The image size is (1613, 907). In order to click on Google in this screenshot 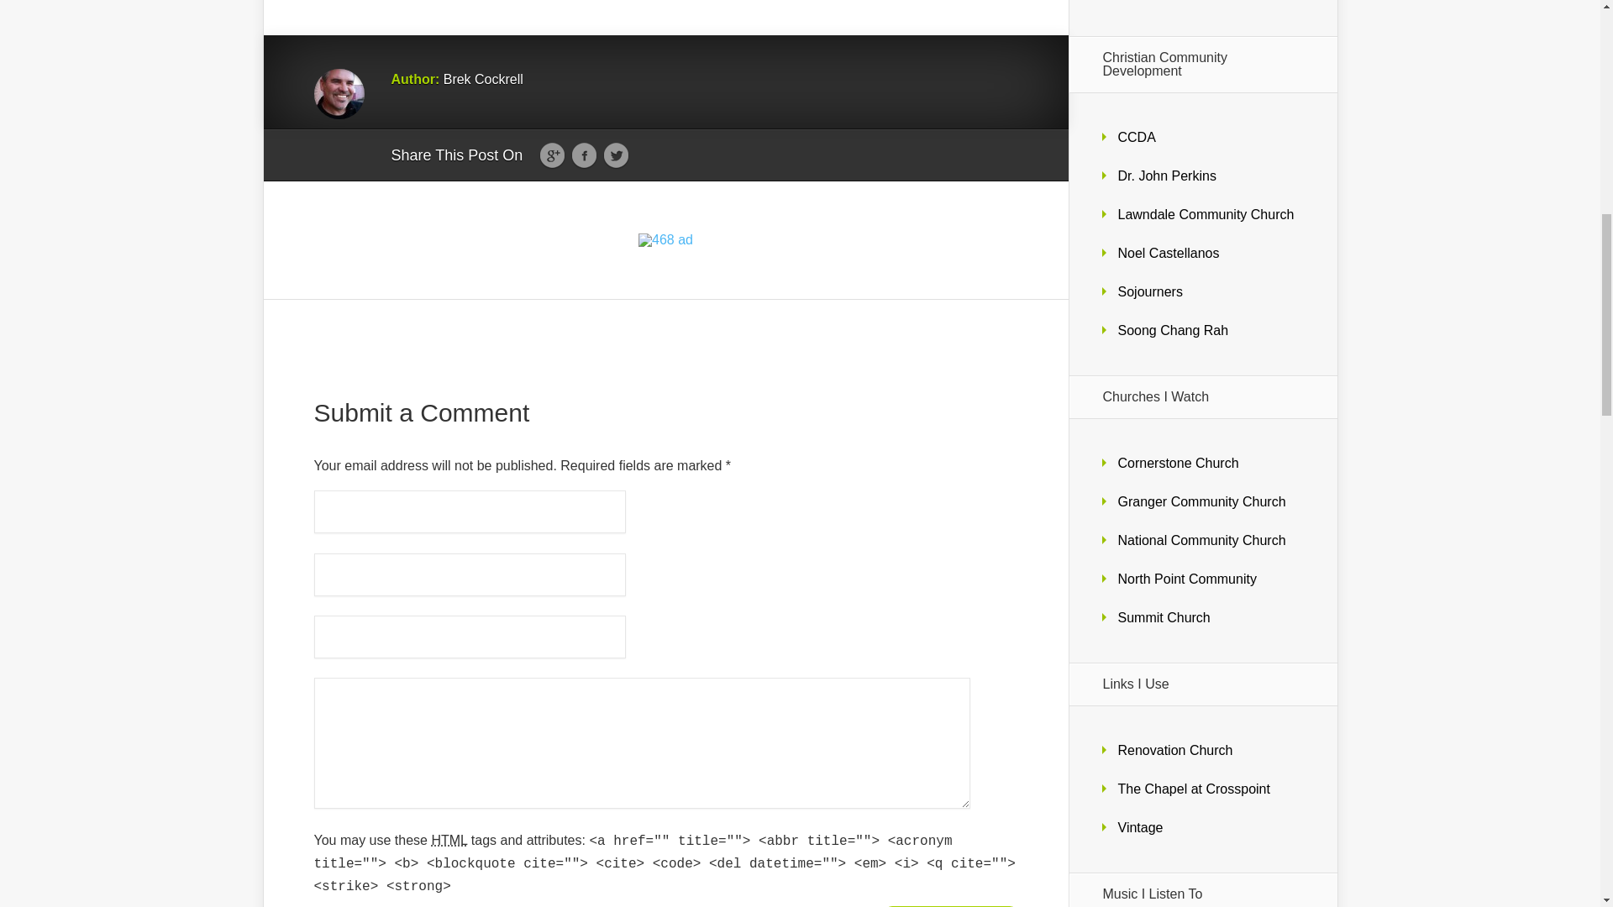, I will do `click(552, 155)`.